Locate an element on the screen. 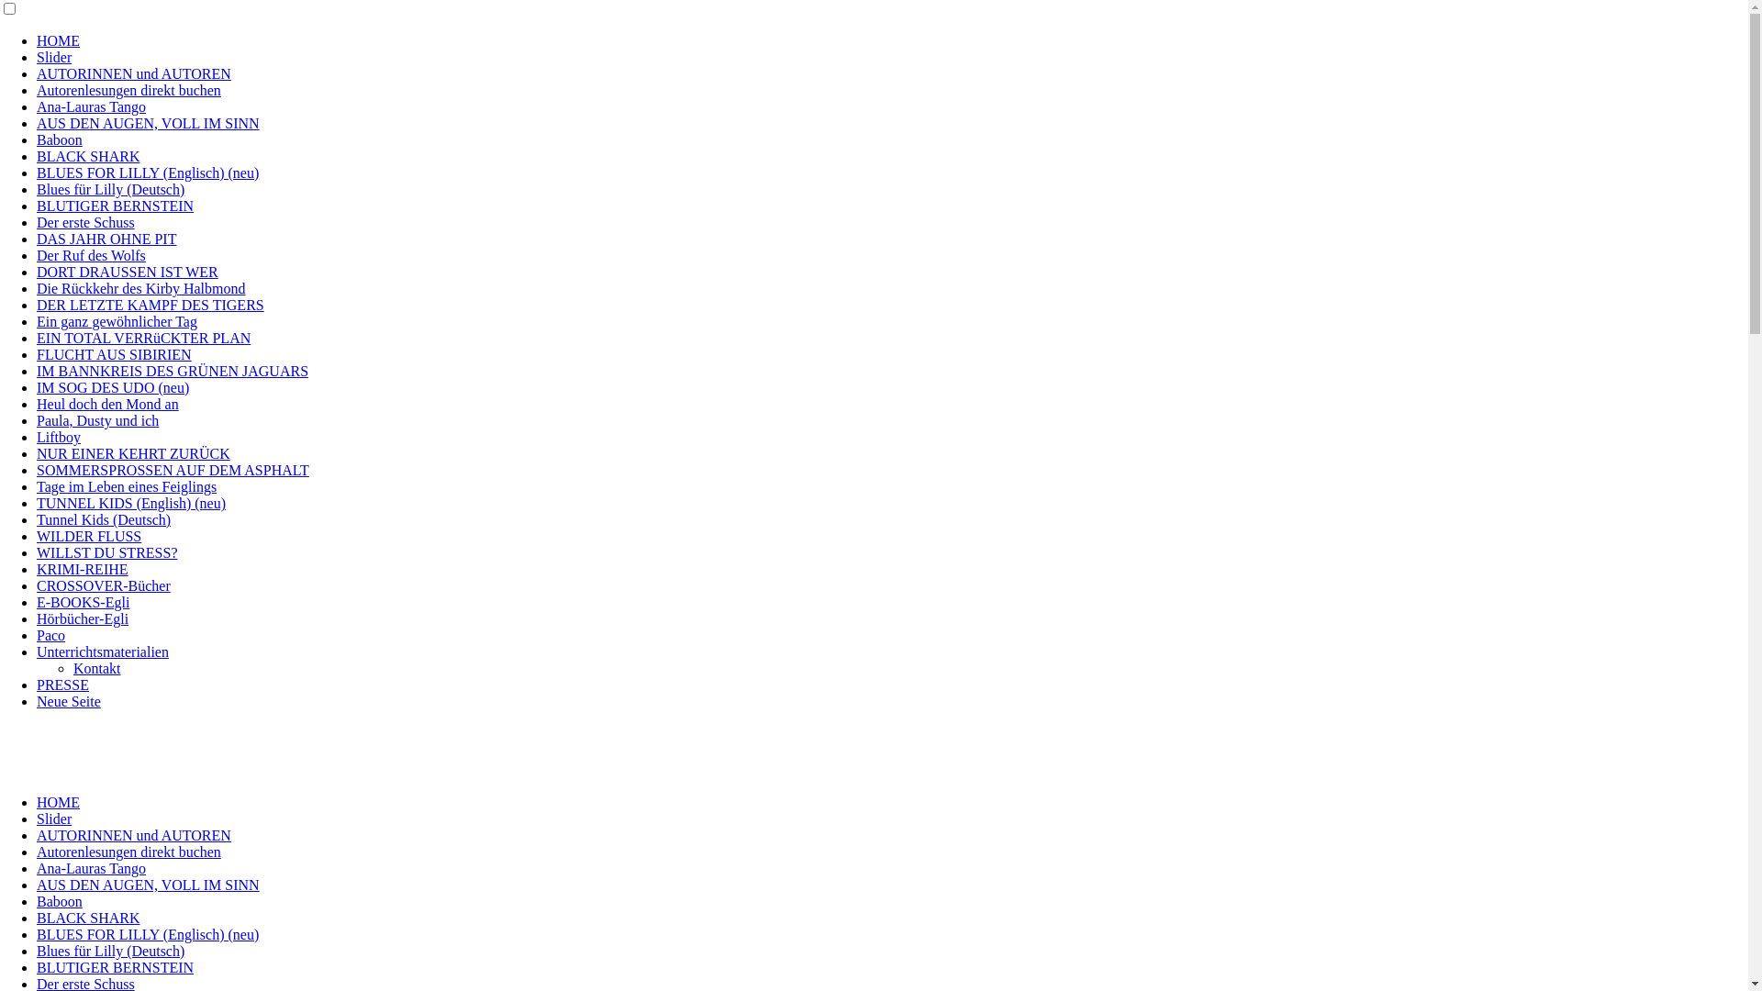  HOME is located at coordinates (59, 802).